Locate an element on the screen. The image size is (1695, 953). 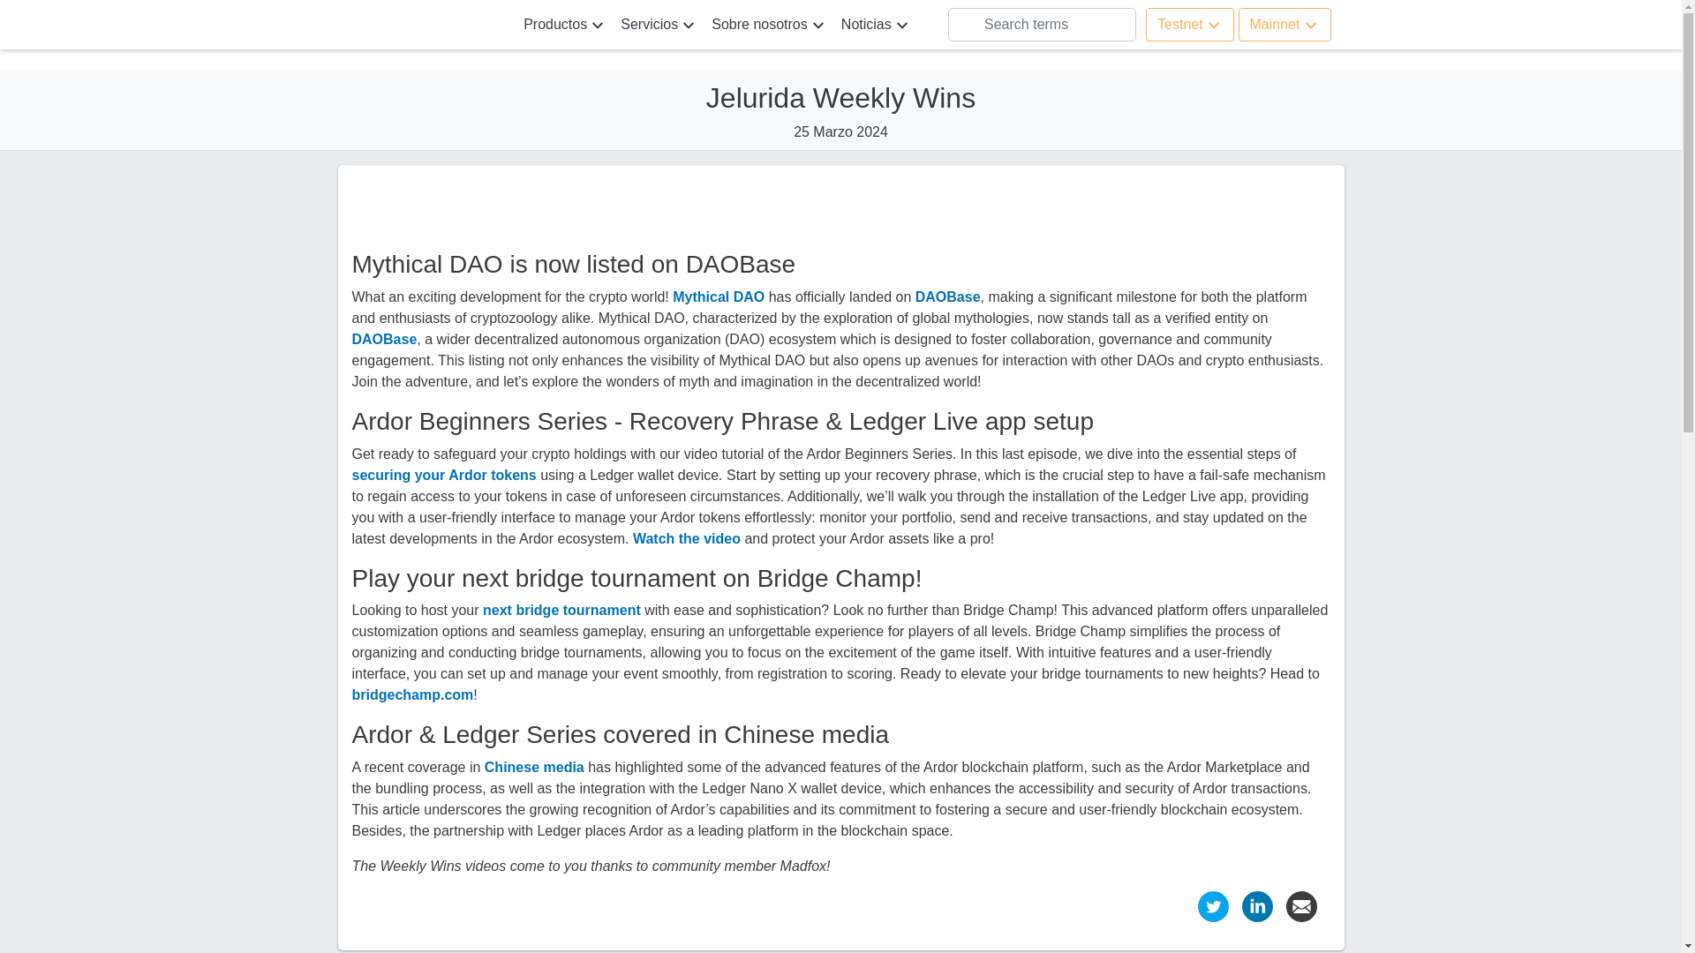
Servicios que ofrece Jelurida is located at coordinates (659, 24).